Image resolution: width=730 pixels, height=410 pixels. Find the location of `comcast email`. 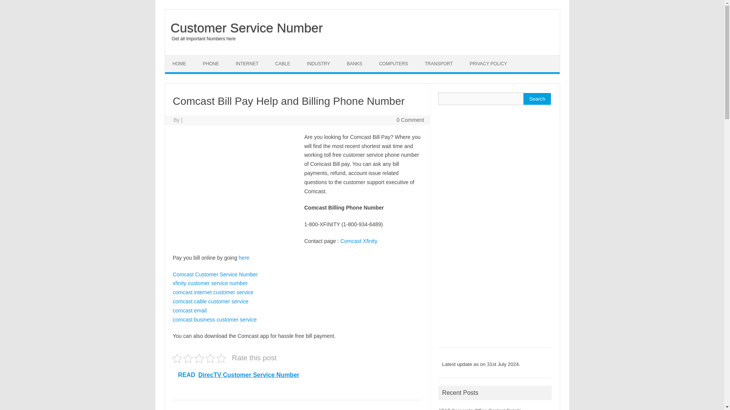

comcast email is located at coordinates (189, 311).